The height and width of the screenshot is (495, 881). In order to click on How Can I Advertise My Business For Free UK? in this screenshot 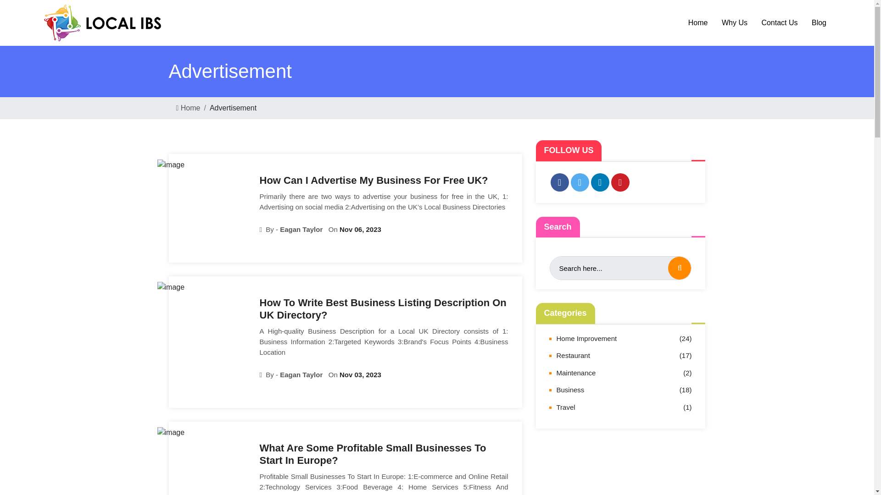, I will do `click(384, 178)`.